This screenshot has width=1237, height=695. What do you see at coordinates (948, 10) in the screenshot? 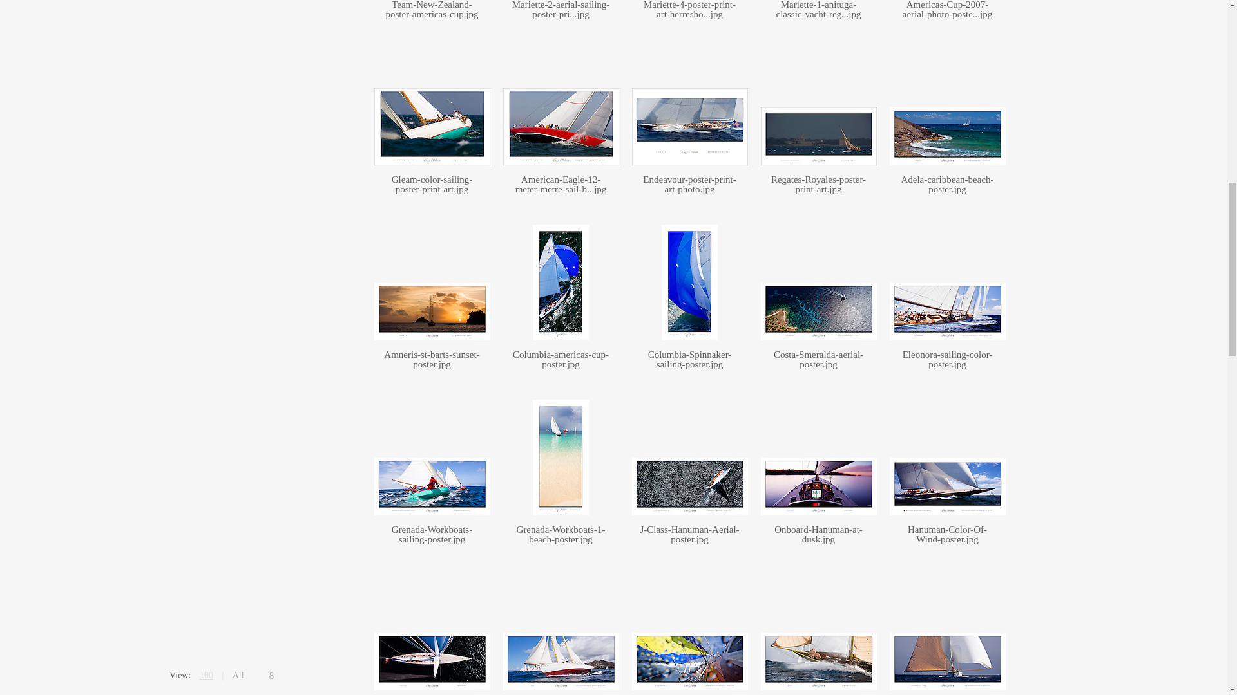
I see `Americas-Cup-2007-aerial-photo-poste...jpg` at bounding box center [948, 10].